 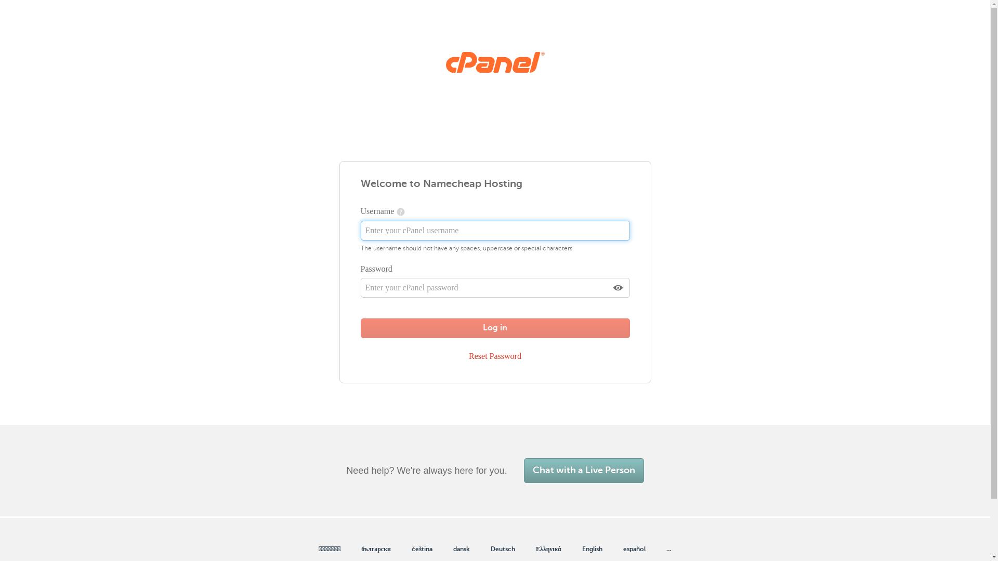 What do you see at coordinates (584, 471) in the screenshot?
I see `Chat with a Live Person` at bounding box center [584, 471].